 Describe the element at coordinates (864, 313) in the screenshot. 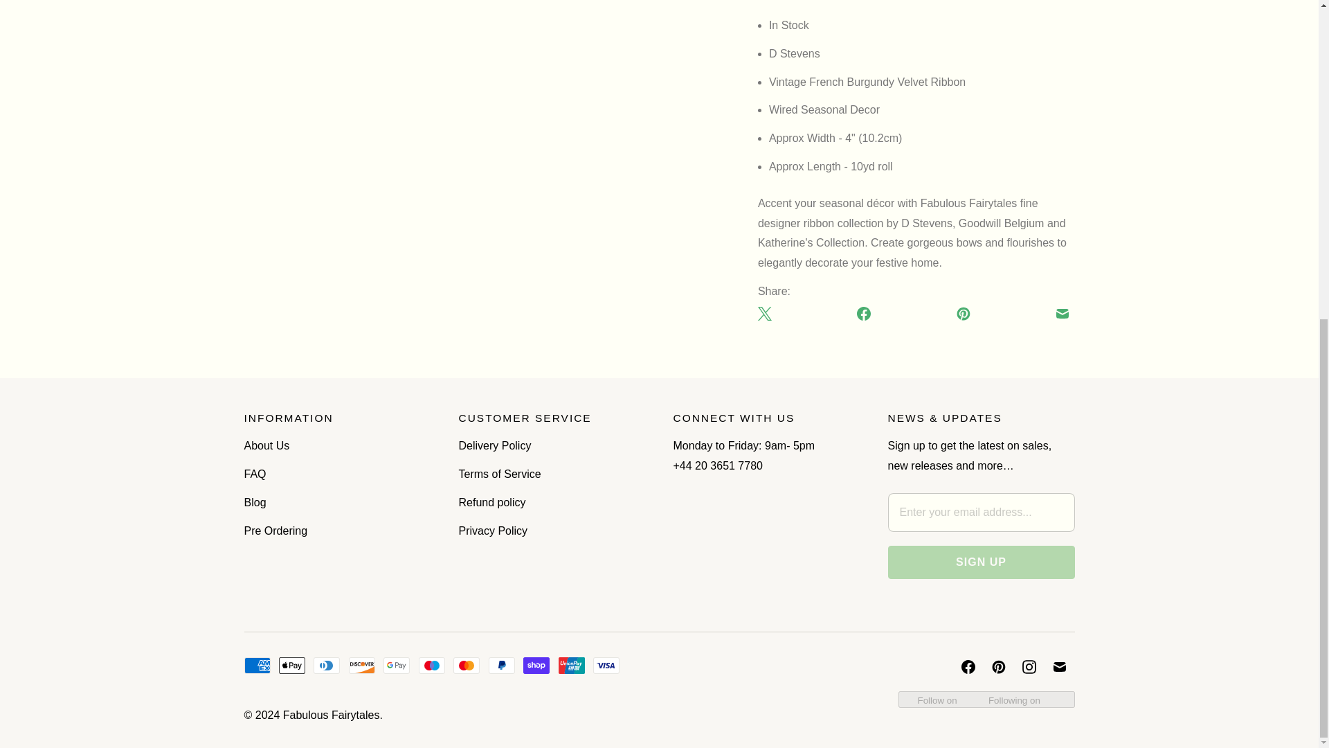

I see `Share this on Facebook` at that location.